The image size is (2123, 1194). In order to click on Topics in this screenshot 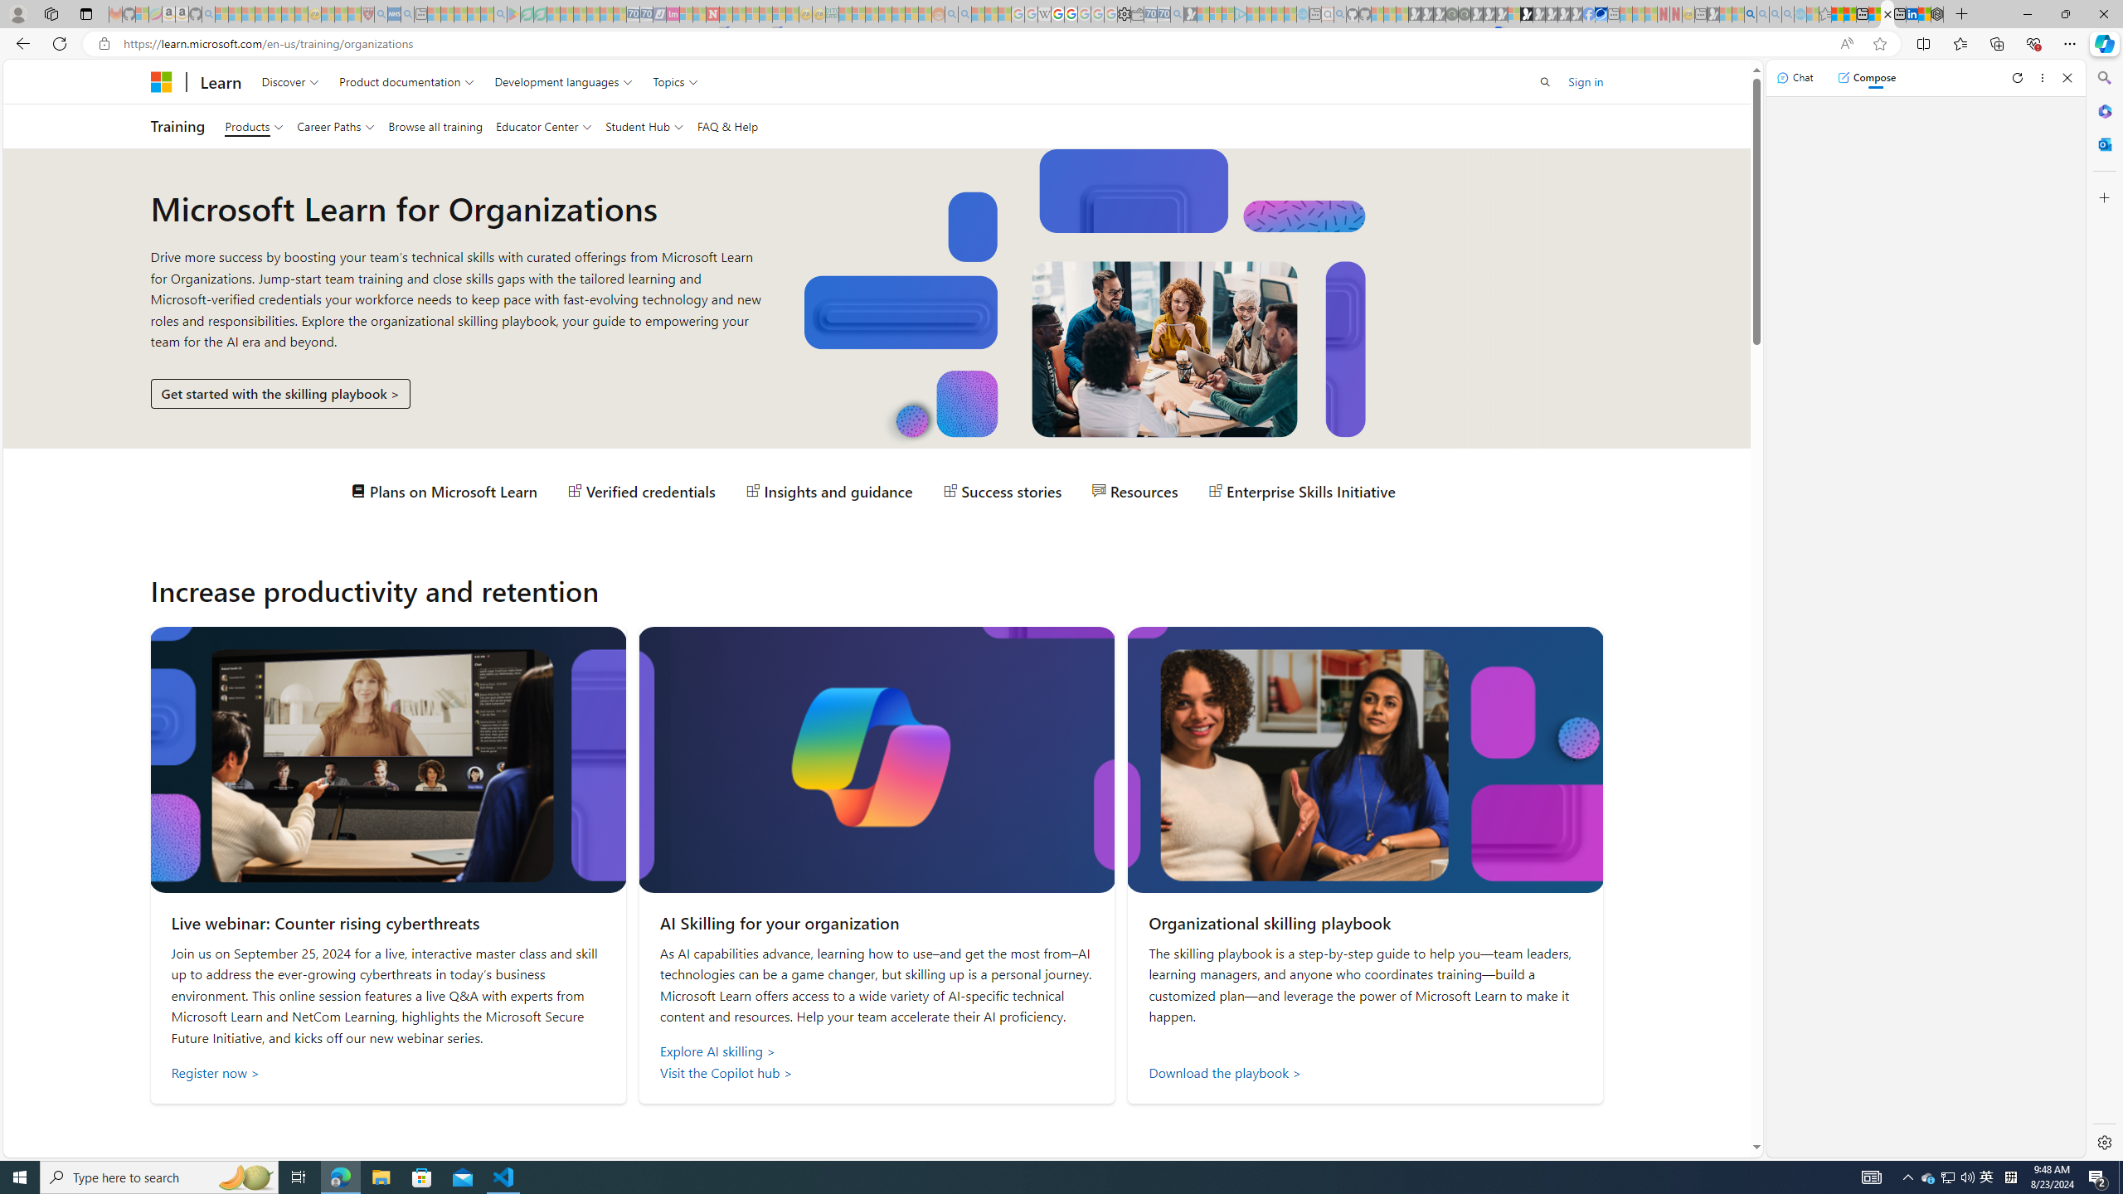, I will do `click(675, 81)`.